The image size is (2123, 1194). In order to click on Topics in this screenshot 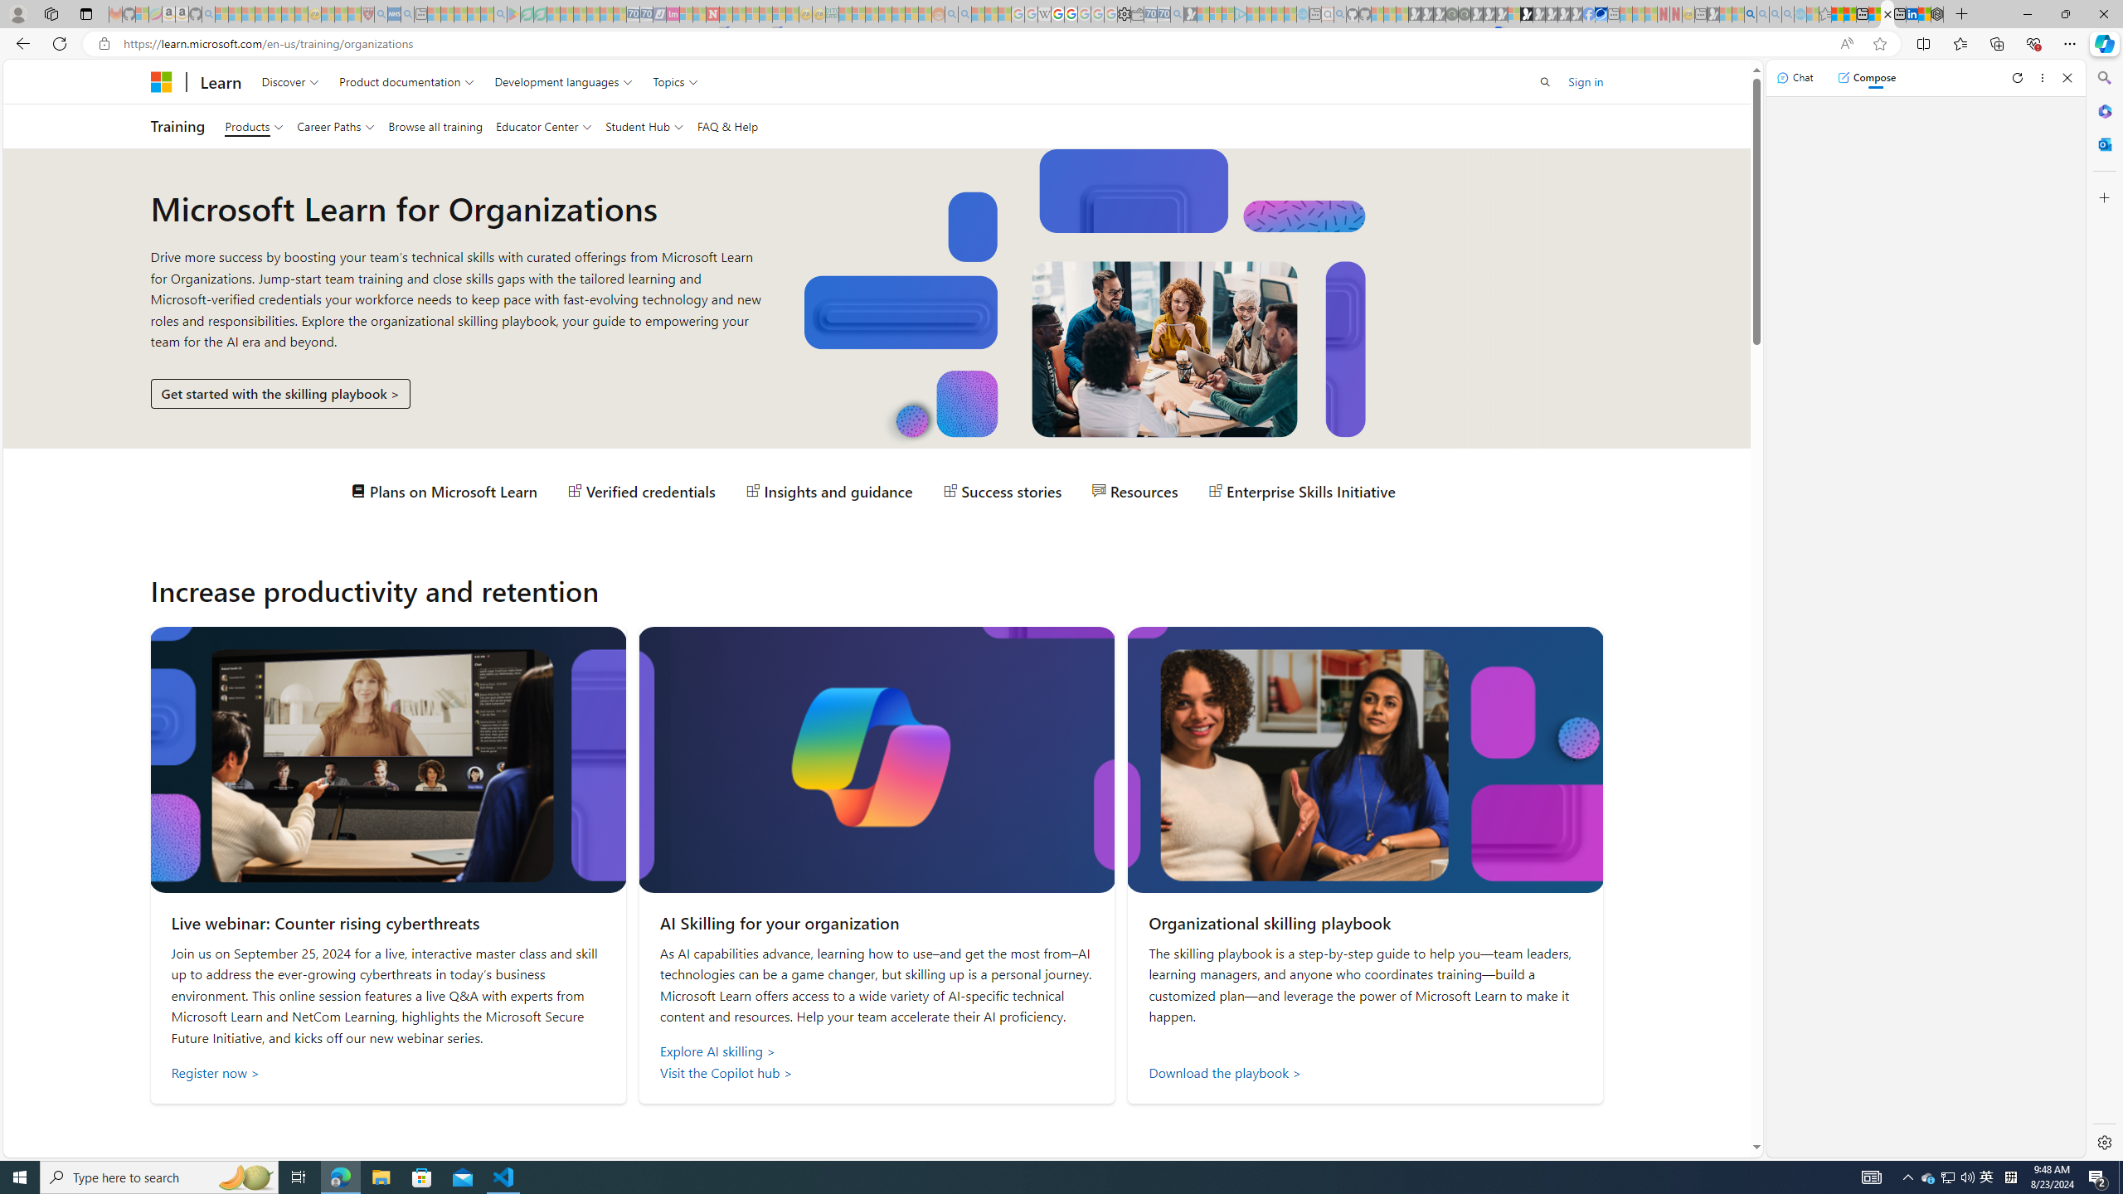, I will do `click(675, 81)`.